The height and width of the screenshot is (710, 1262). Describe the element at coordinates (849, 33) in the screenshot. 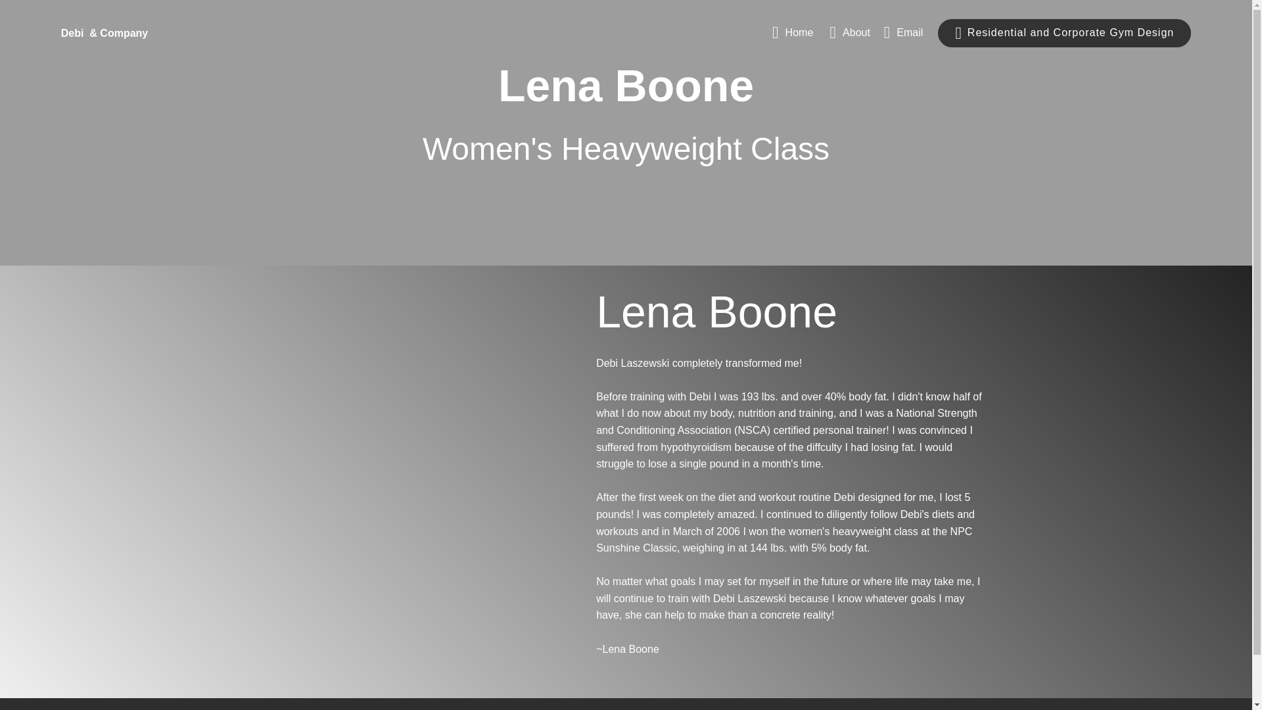

I see `About` at that location.